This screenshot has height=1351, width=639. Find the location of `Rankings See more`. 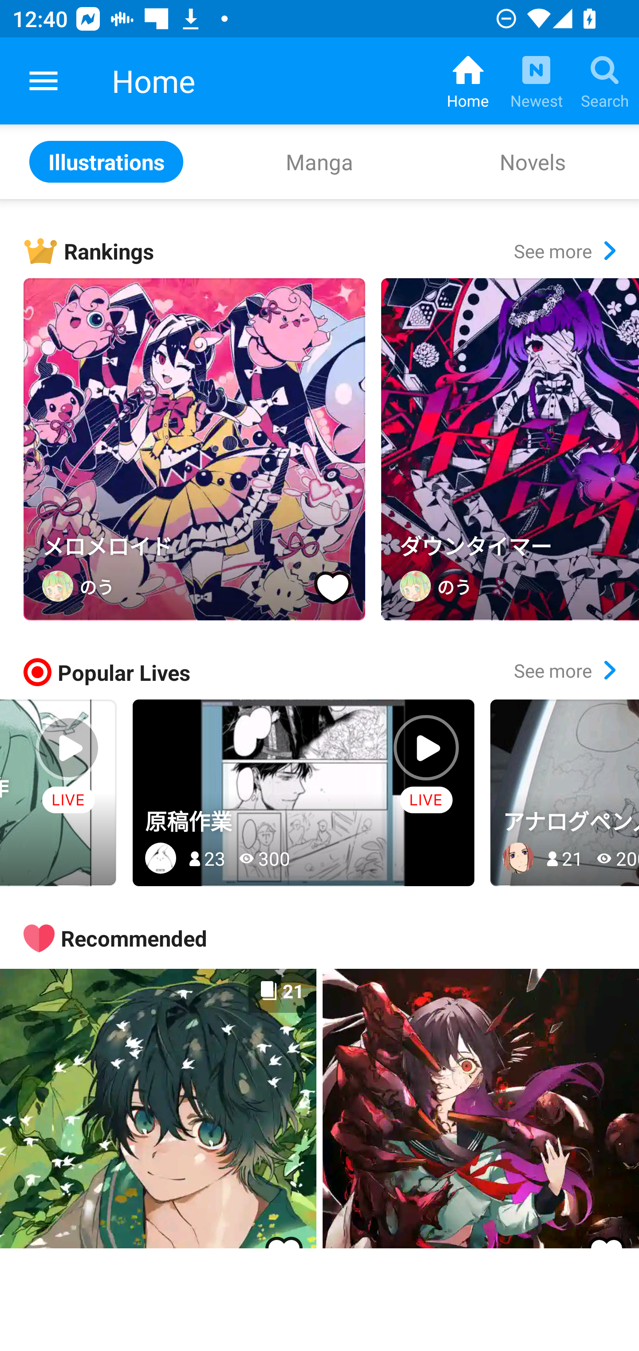

Rankings See more is located at coordinates (331, 251).